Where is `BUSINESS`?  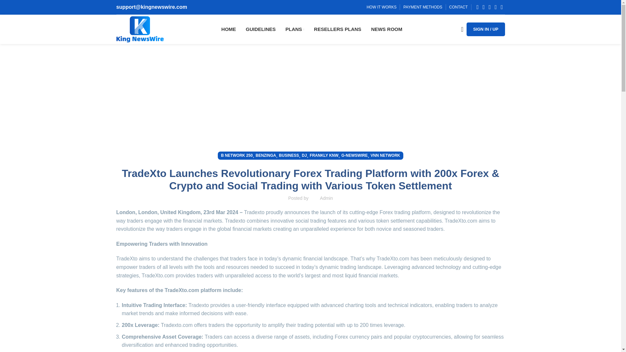 BUSINESS is located at coordinates (289, 156).